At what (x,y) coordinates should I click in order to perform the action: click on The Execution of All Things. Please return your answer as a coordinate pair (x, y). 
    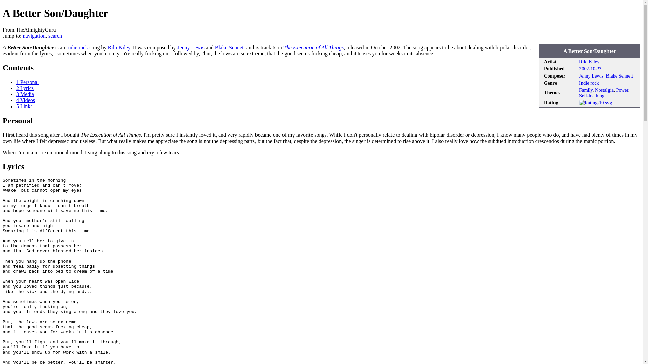
    Looking at the image, I should click on (313, 47).